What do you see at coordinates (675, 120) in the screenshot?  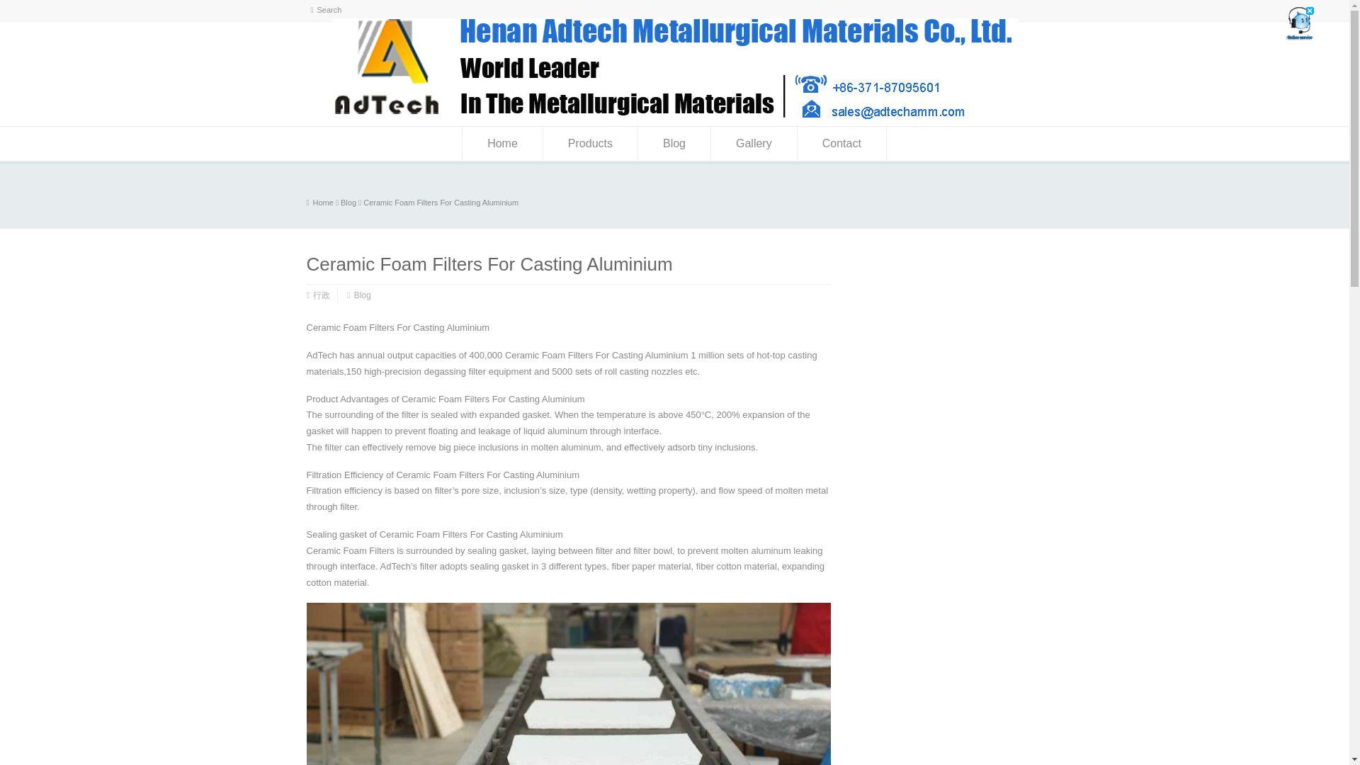 I see `Aluminum casting filter` at bounding box center [675, 120].